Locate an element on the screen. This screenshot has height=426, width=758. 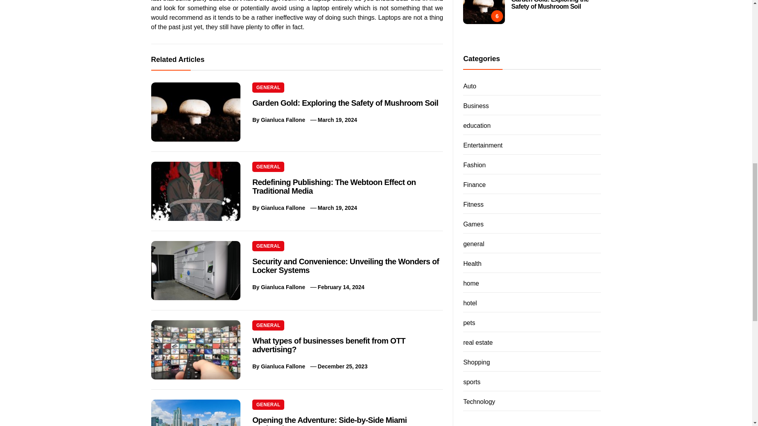
Garden Gold: Exploring the Safety of Mushroom Soil is located at coordinates (345, 103).